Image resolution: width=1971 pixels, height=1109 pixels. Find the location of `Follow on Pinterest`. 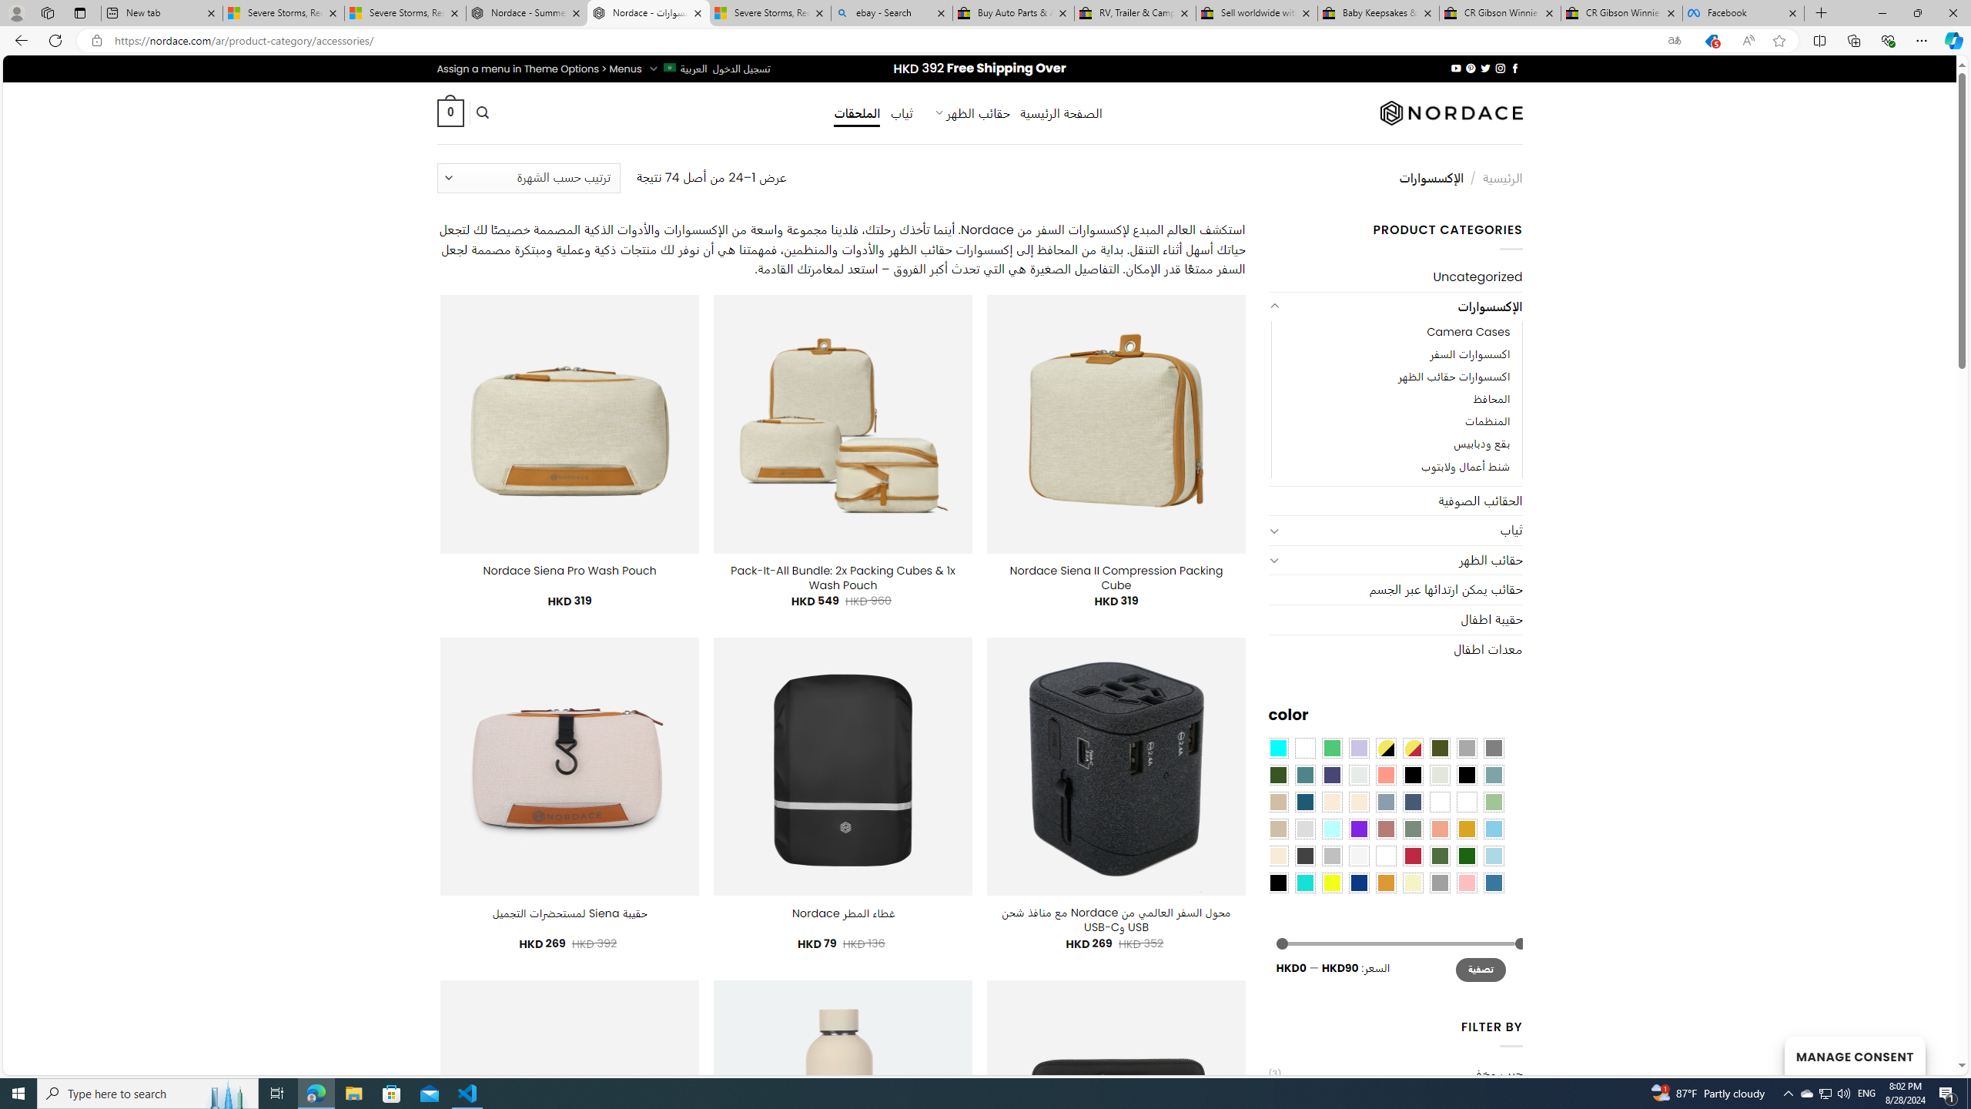

Follow on Pinterest is located at coordinates (1471, 68).